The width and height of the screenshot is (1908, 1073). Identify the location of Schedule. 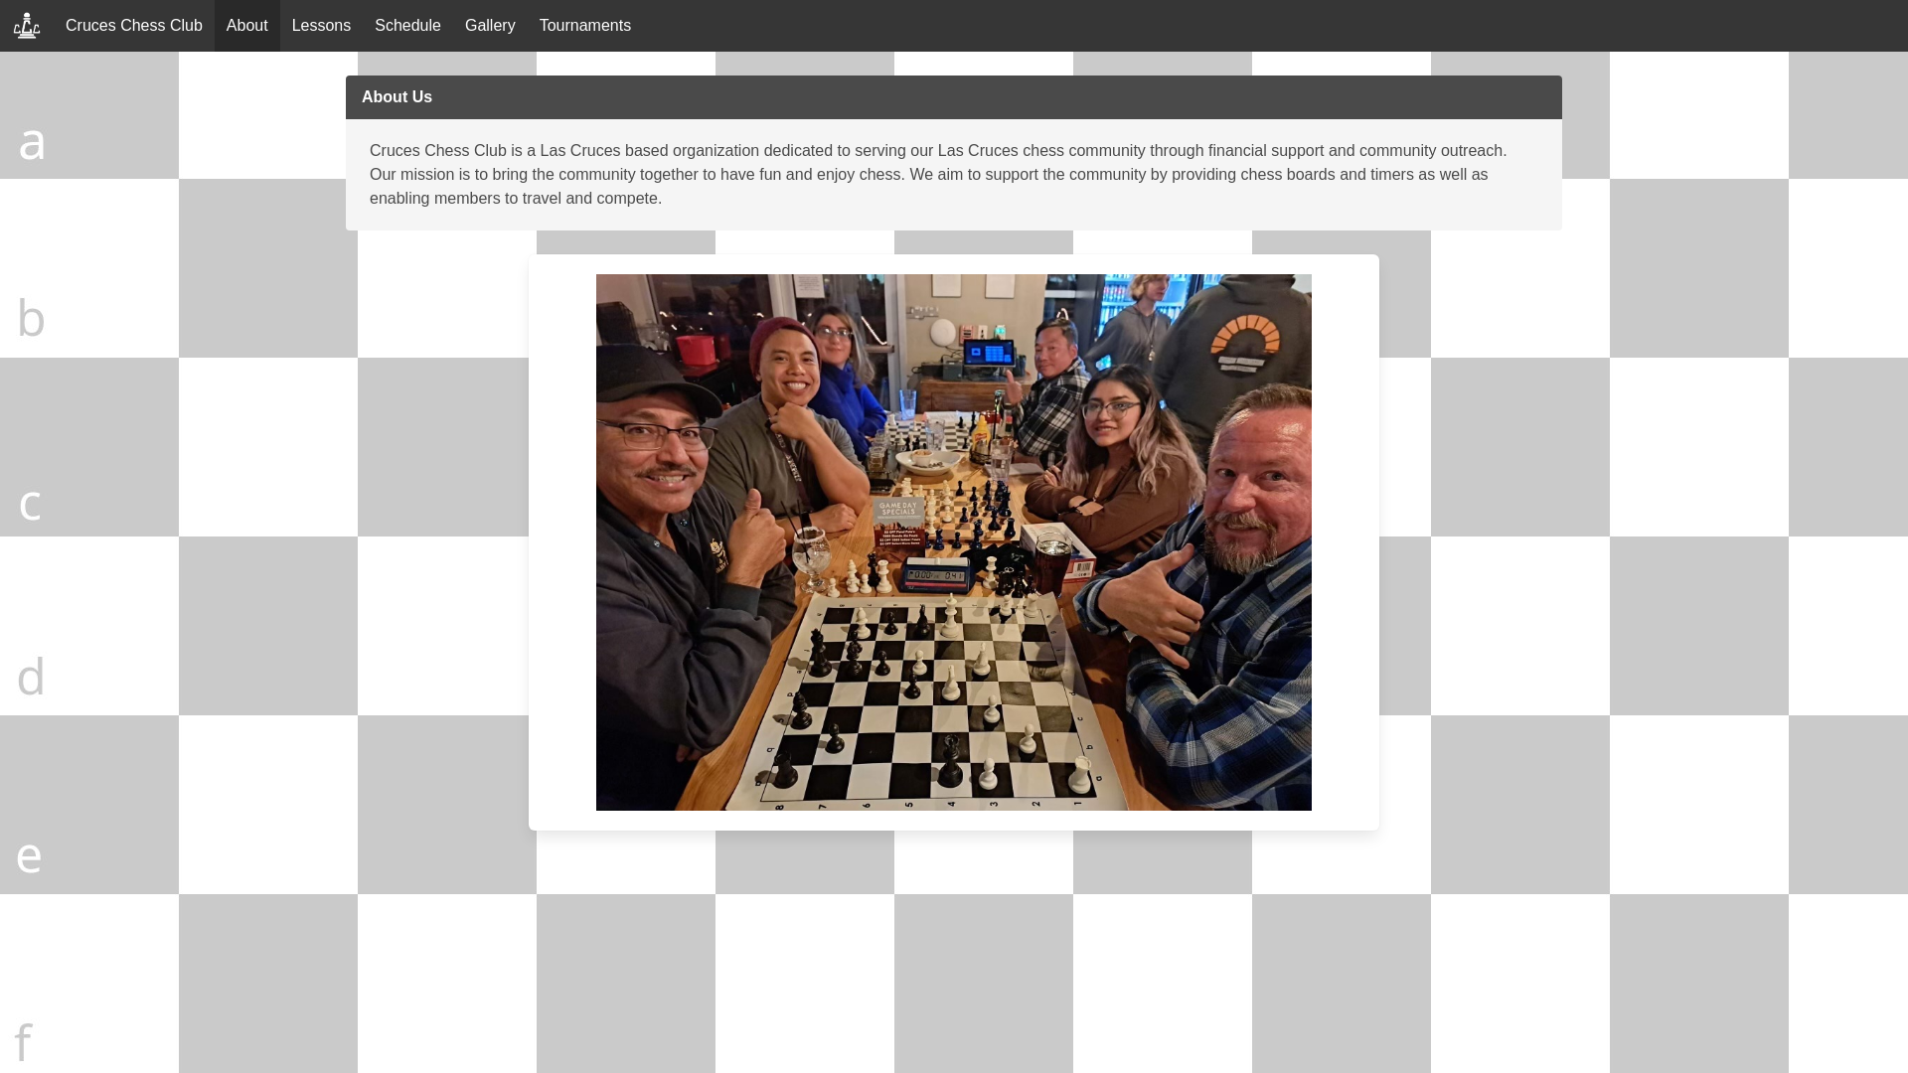
(407, 26).